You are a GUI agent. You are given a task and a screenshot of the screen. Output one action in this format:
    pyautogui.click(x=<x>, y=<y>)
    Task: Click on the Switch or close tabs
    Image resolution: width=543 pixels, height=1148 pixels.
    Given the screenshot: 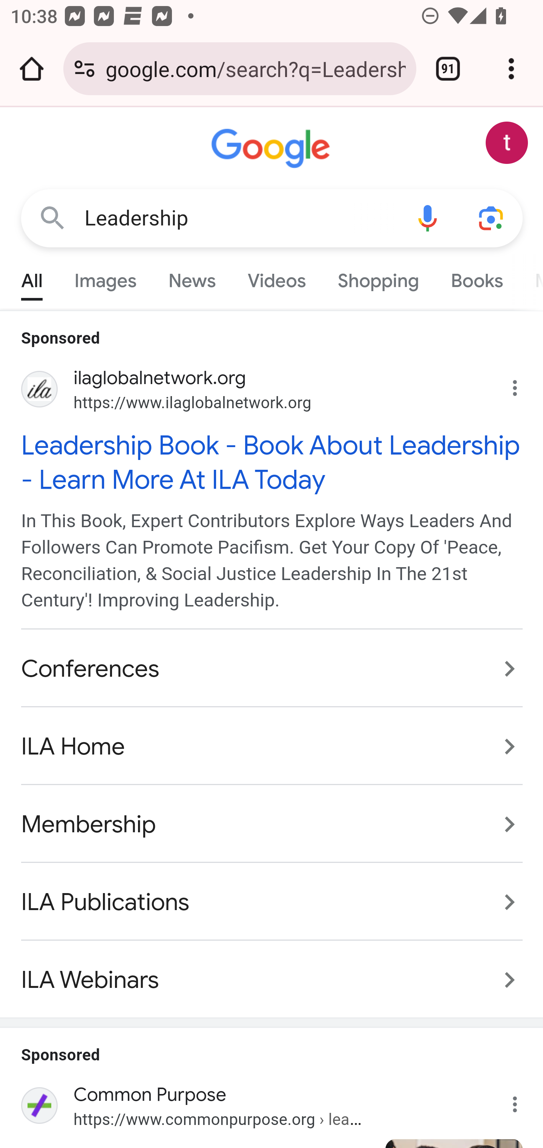 What is the action you would take?
    pyautogui.click(x=448, y=69)
    